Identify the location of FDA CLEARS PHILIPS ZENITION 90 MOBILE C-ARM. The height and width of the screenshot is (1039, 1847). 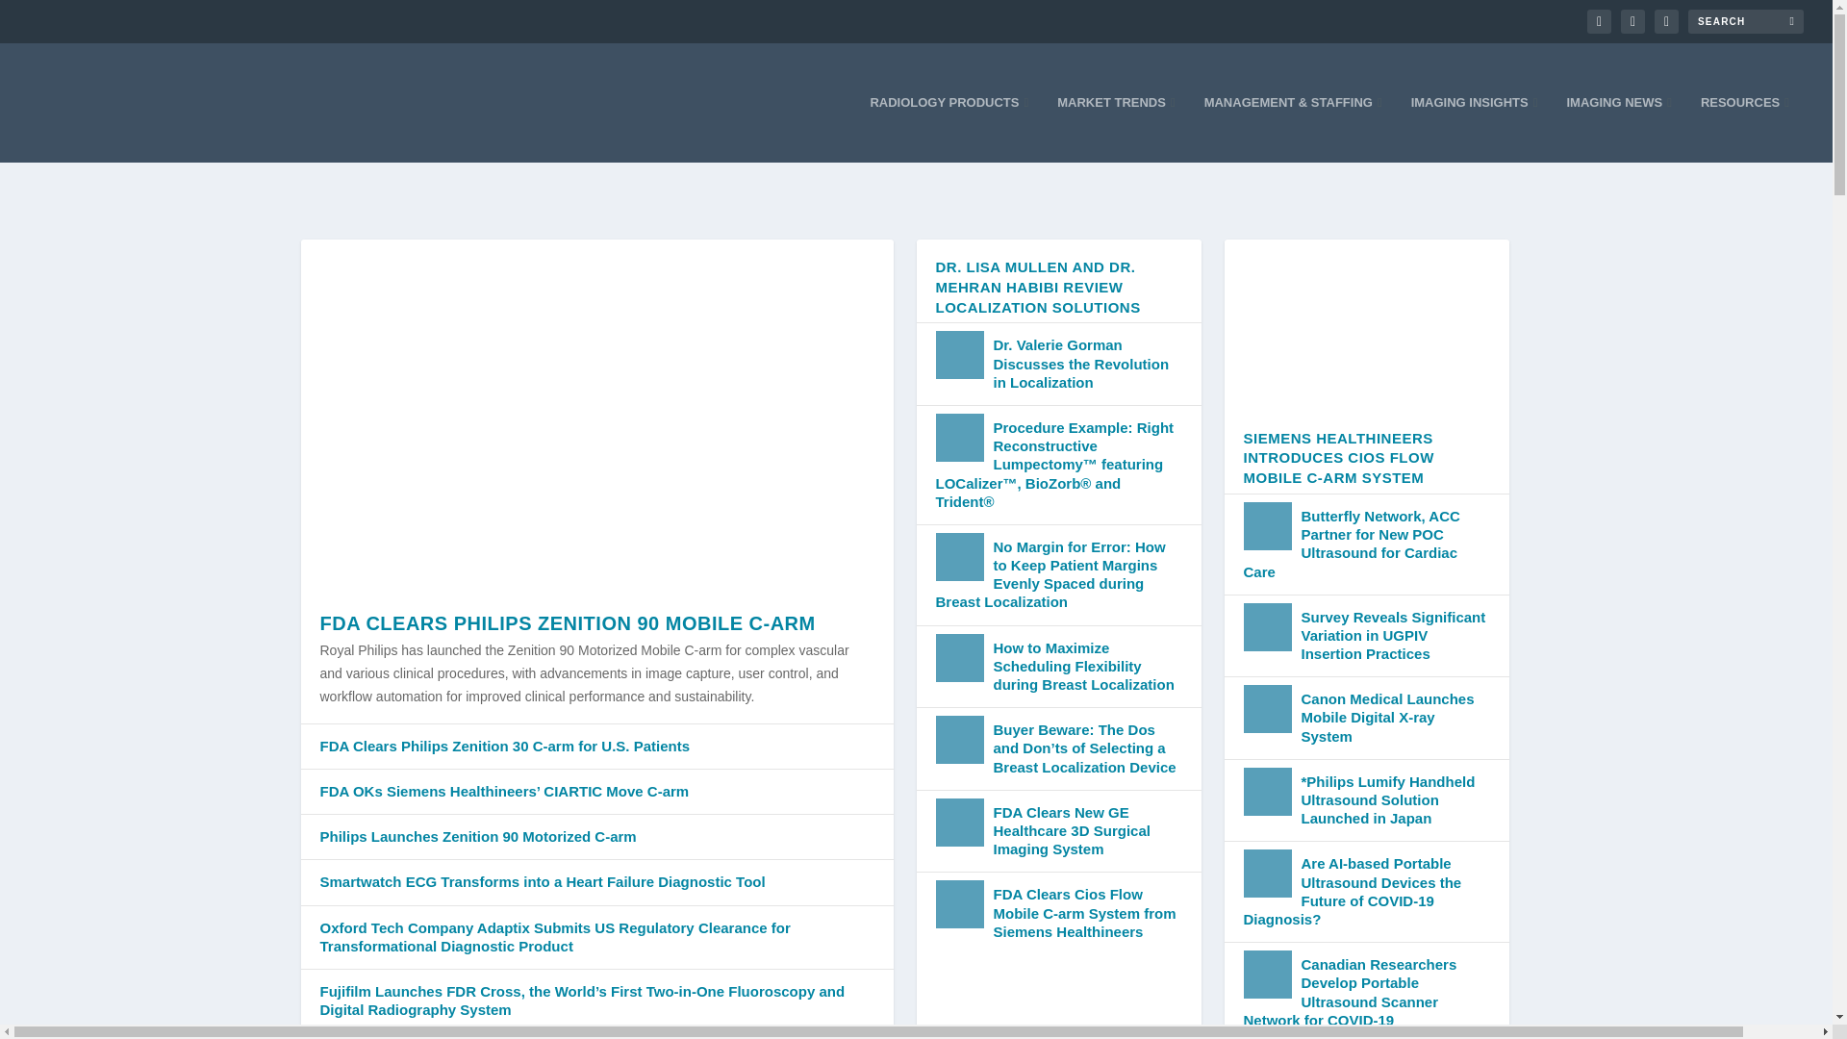
(567, 623).